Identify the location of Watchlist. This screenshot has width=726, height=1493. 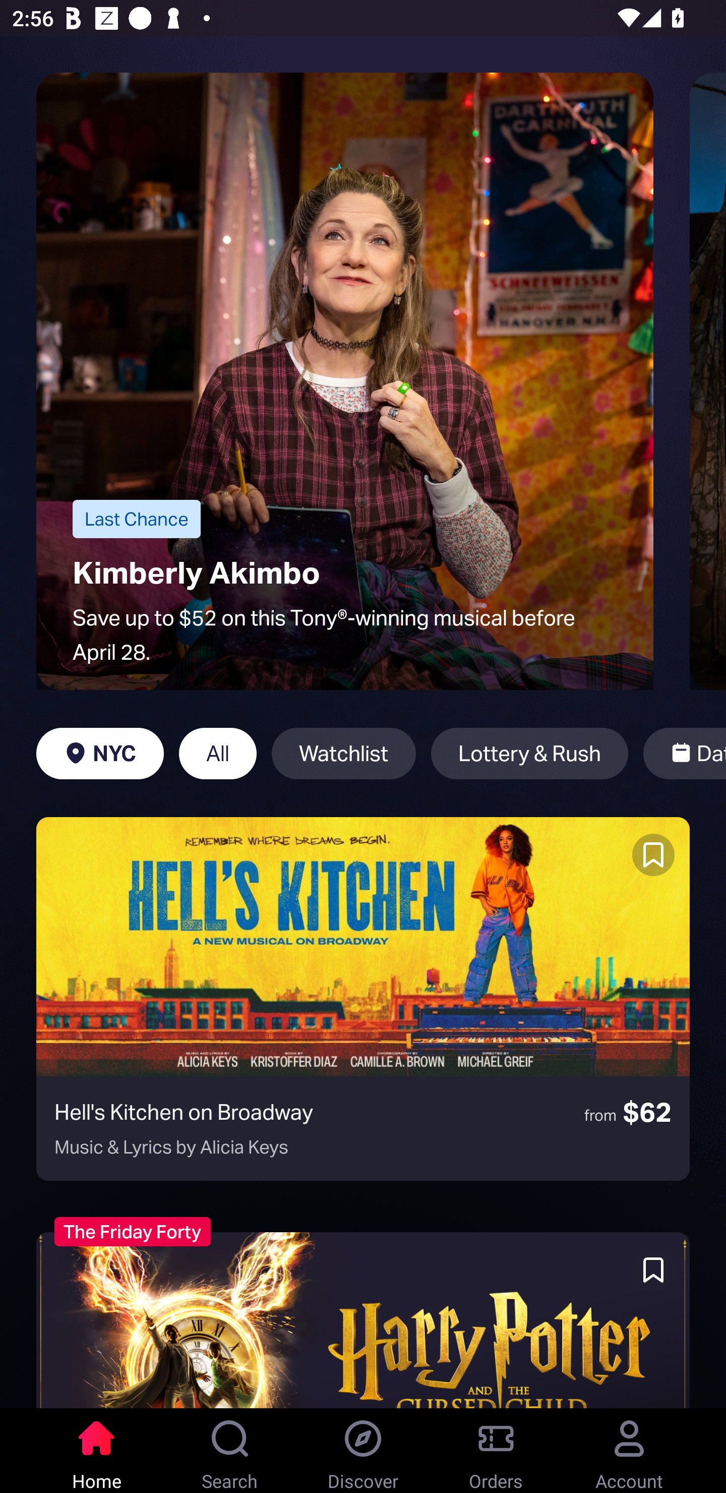
(344, 754).